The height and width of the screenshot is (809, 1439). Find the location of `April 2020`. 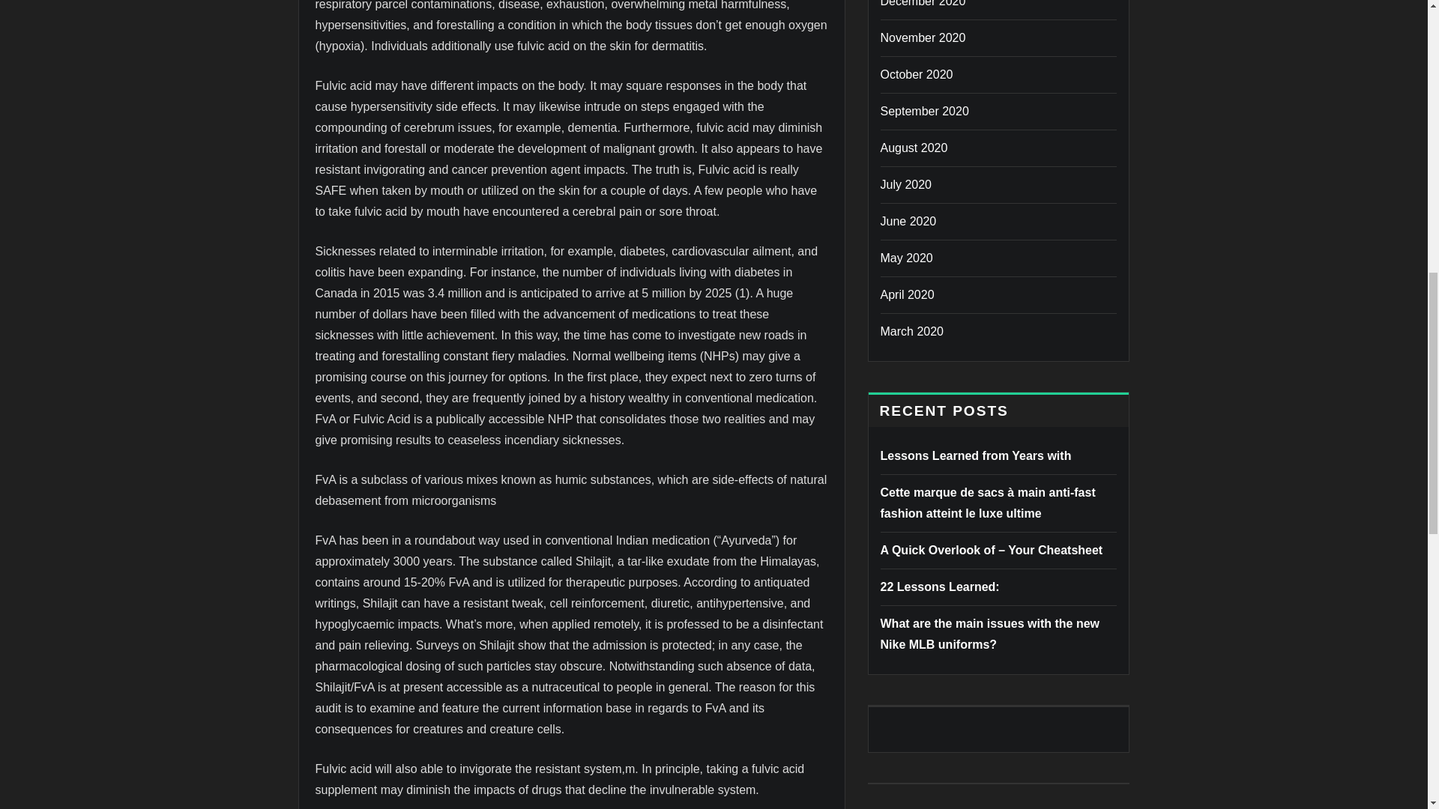

April 2020 is located at coordinates (907, 294).